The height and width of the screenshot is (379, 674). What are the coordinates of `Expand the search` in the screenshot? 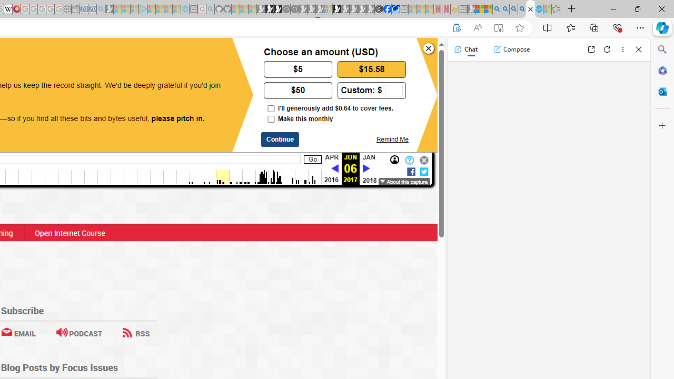 It's located at (136, 53).